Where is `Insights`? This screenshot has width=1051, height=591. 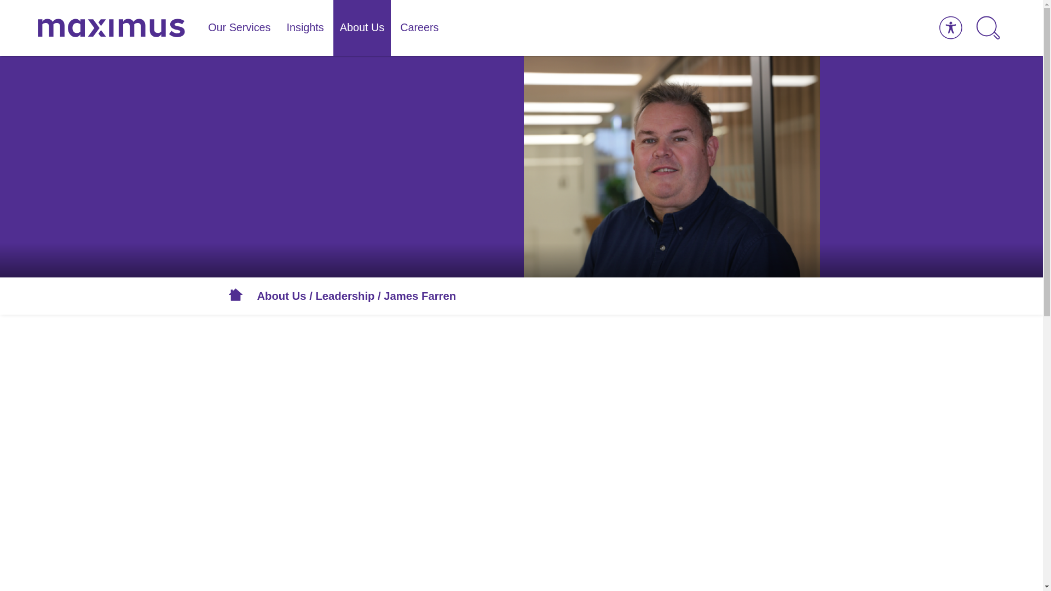 Insights is located at coordinates (305, 27).